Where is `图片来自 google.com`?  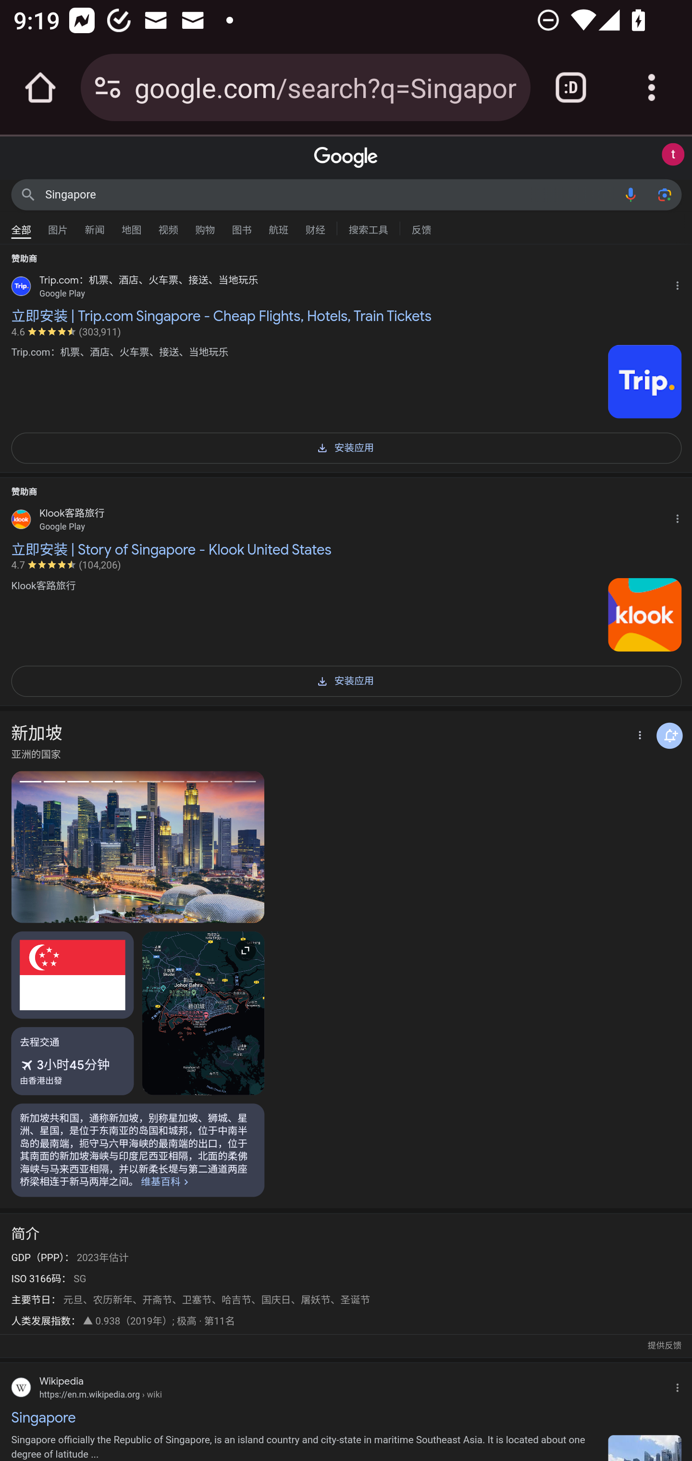 图片来自 google.com is located at coordinates (644, 382).